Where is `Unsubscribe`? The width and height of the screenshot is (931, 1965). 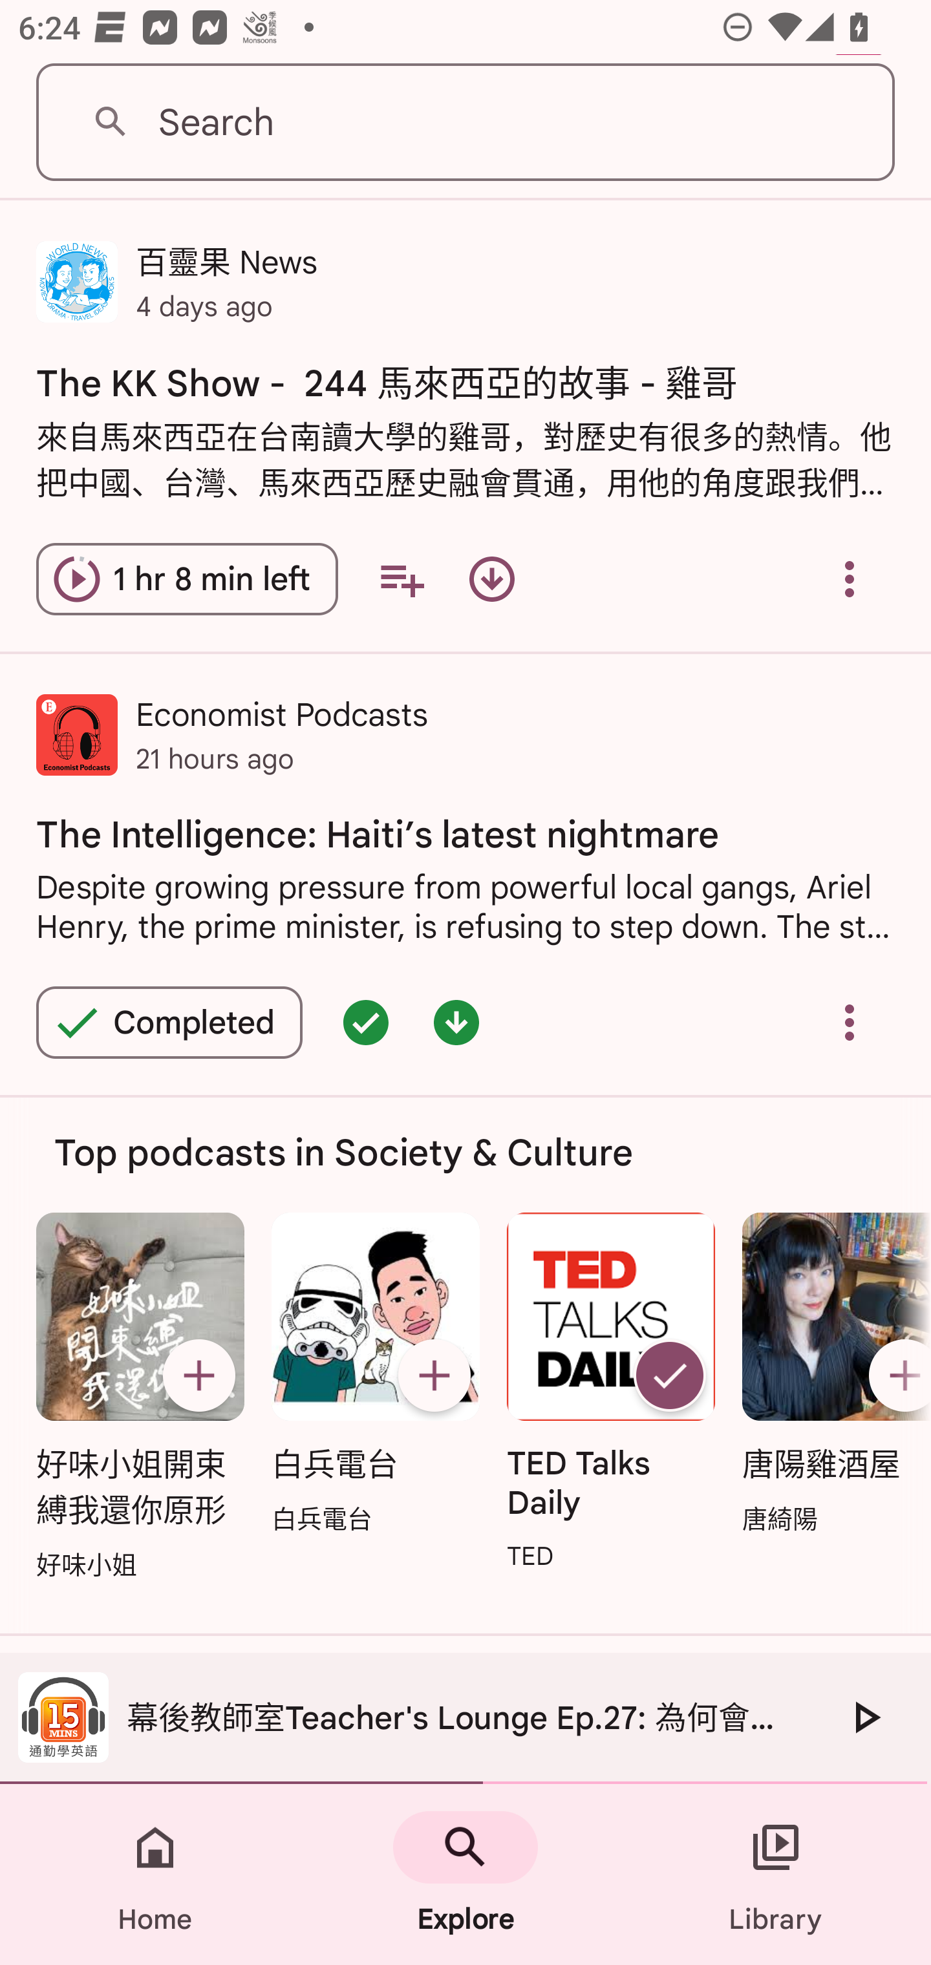 Unsubscribe is located at coordinates (670, 1375).